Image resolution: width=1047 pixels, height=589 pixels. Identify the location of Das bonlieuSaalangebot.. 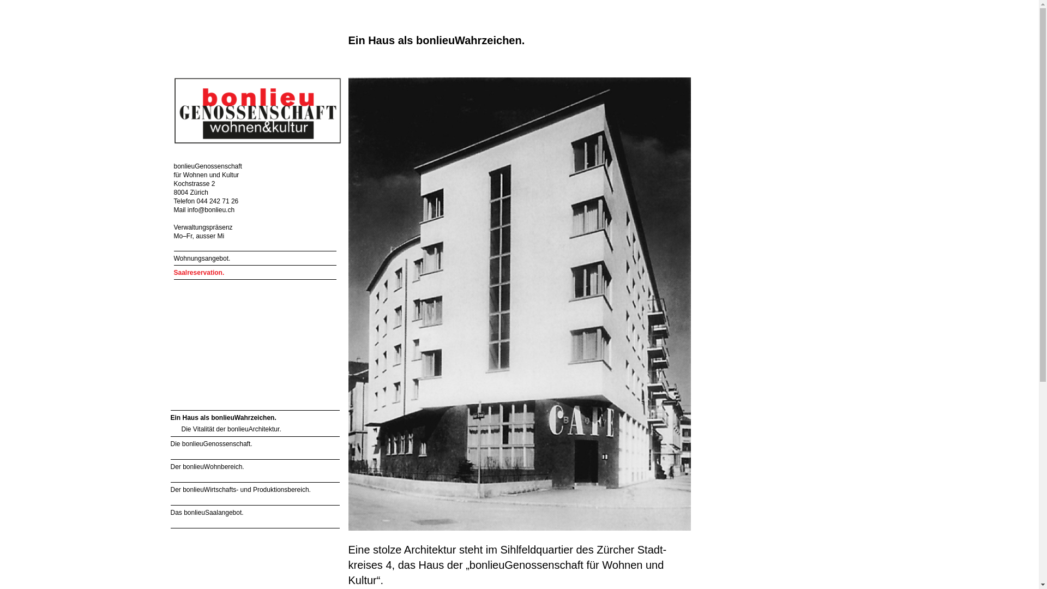
(72, 267).